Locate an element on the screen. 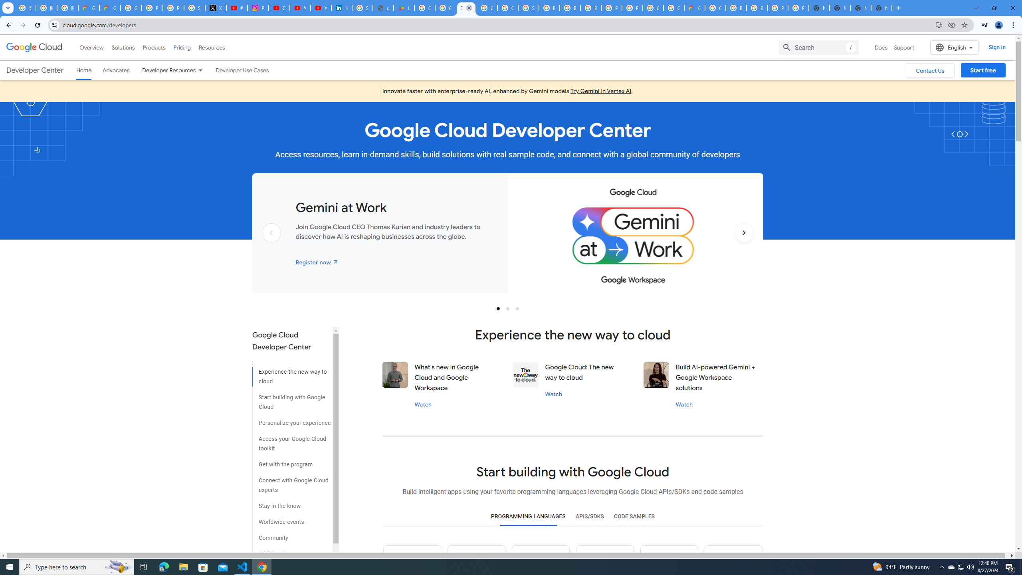 This screenshot has width=1022, height=575. Browse Chrome as a guest - Computer - Google Chrome Help is located at coordinates (736, 8).